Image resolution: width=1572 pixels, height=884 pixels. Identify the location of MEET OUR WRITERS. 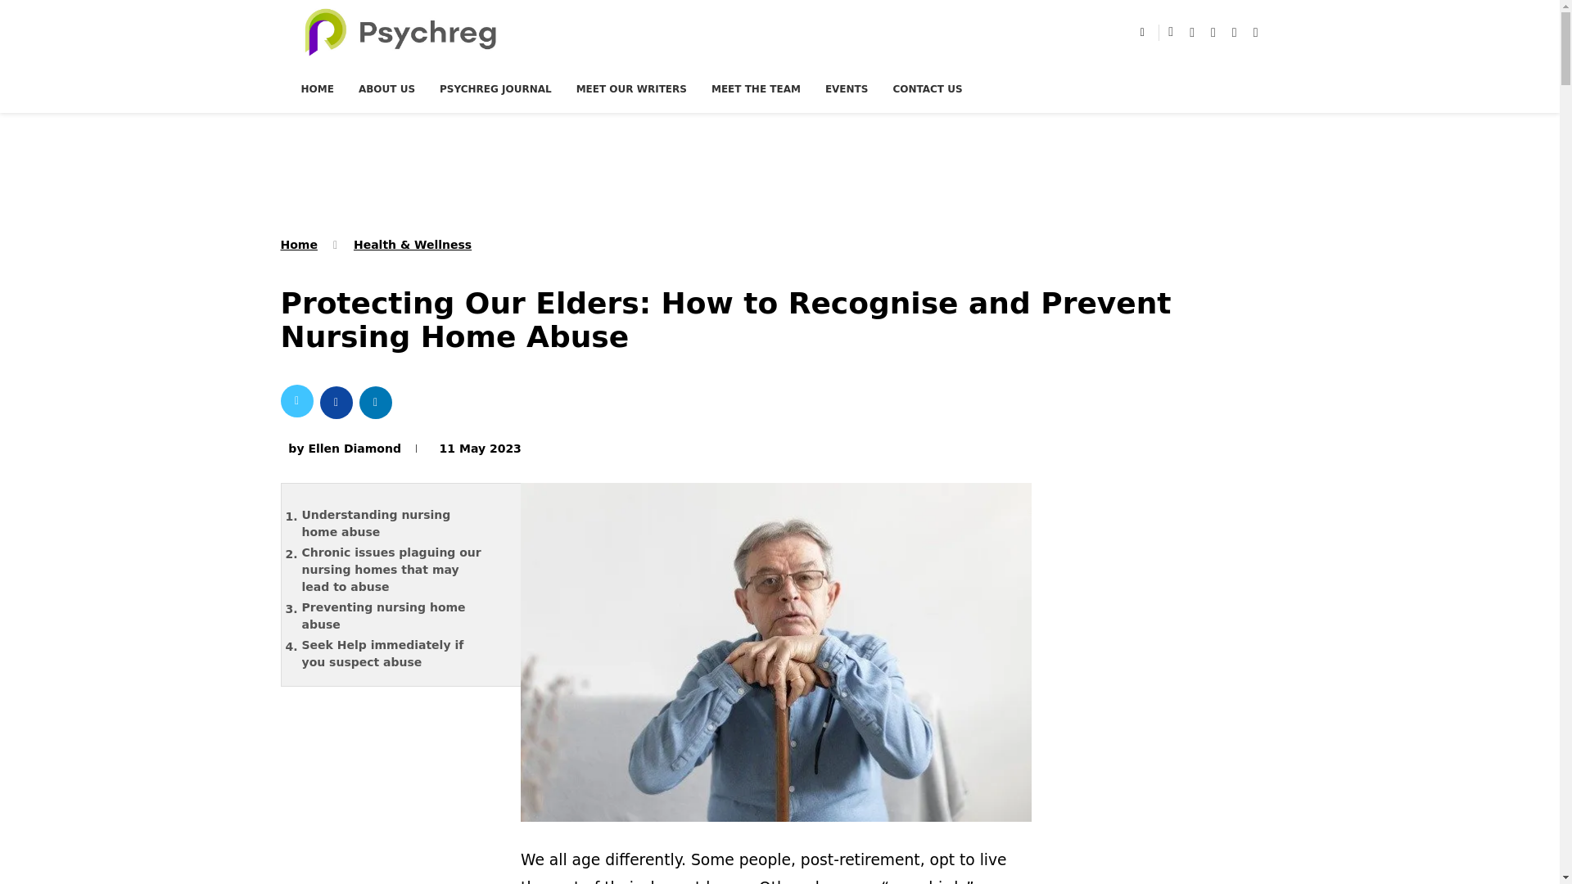
(632, 88).